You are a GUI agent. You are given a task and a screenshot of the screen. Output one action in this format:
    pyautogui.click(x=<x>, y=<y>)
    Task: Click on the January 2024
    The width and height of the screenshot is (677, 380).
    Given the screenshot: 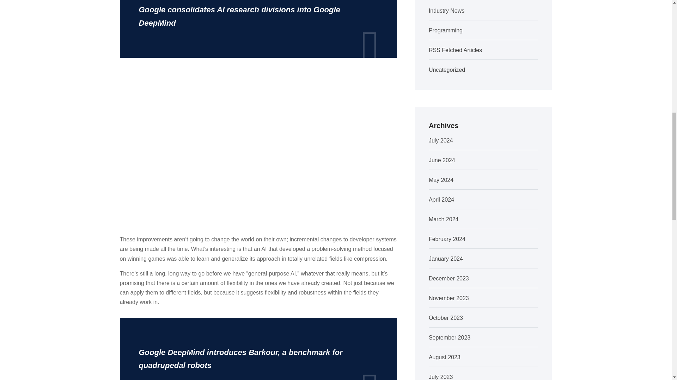 What is the action you would take?
    pyautogui.click(x=446, y=259)
    